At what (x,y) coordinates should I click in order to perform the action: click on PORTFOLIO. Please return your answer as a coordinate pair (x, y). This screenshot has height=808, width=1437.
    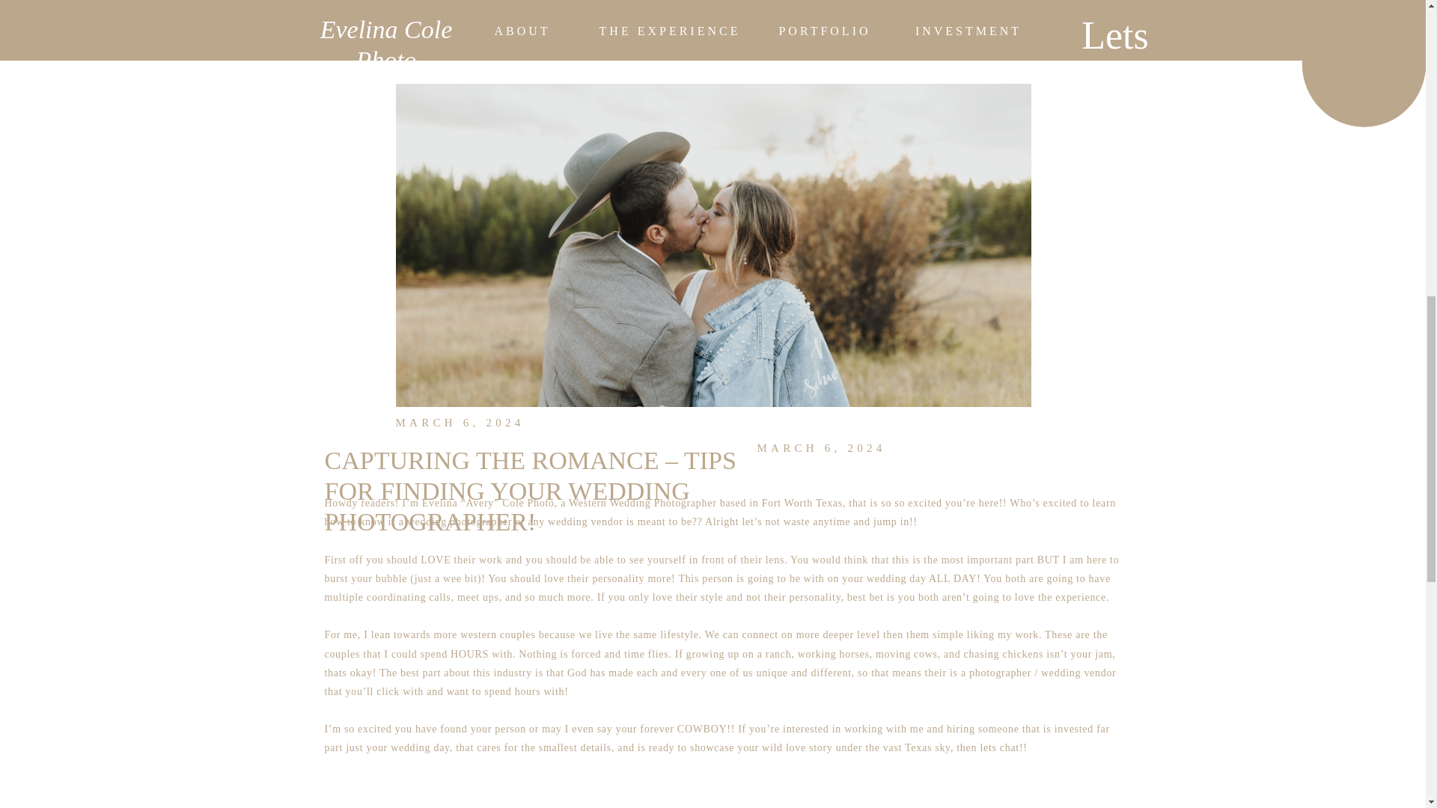
    Looking at the image, I should click on (825, 31).